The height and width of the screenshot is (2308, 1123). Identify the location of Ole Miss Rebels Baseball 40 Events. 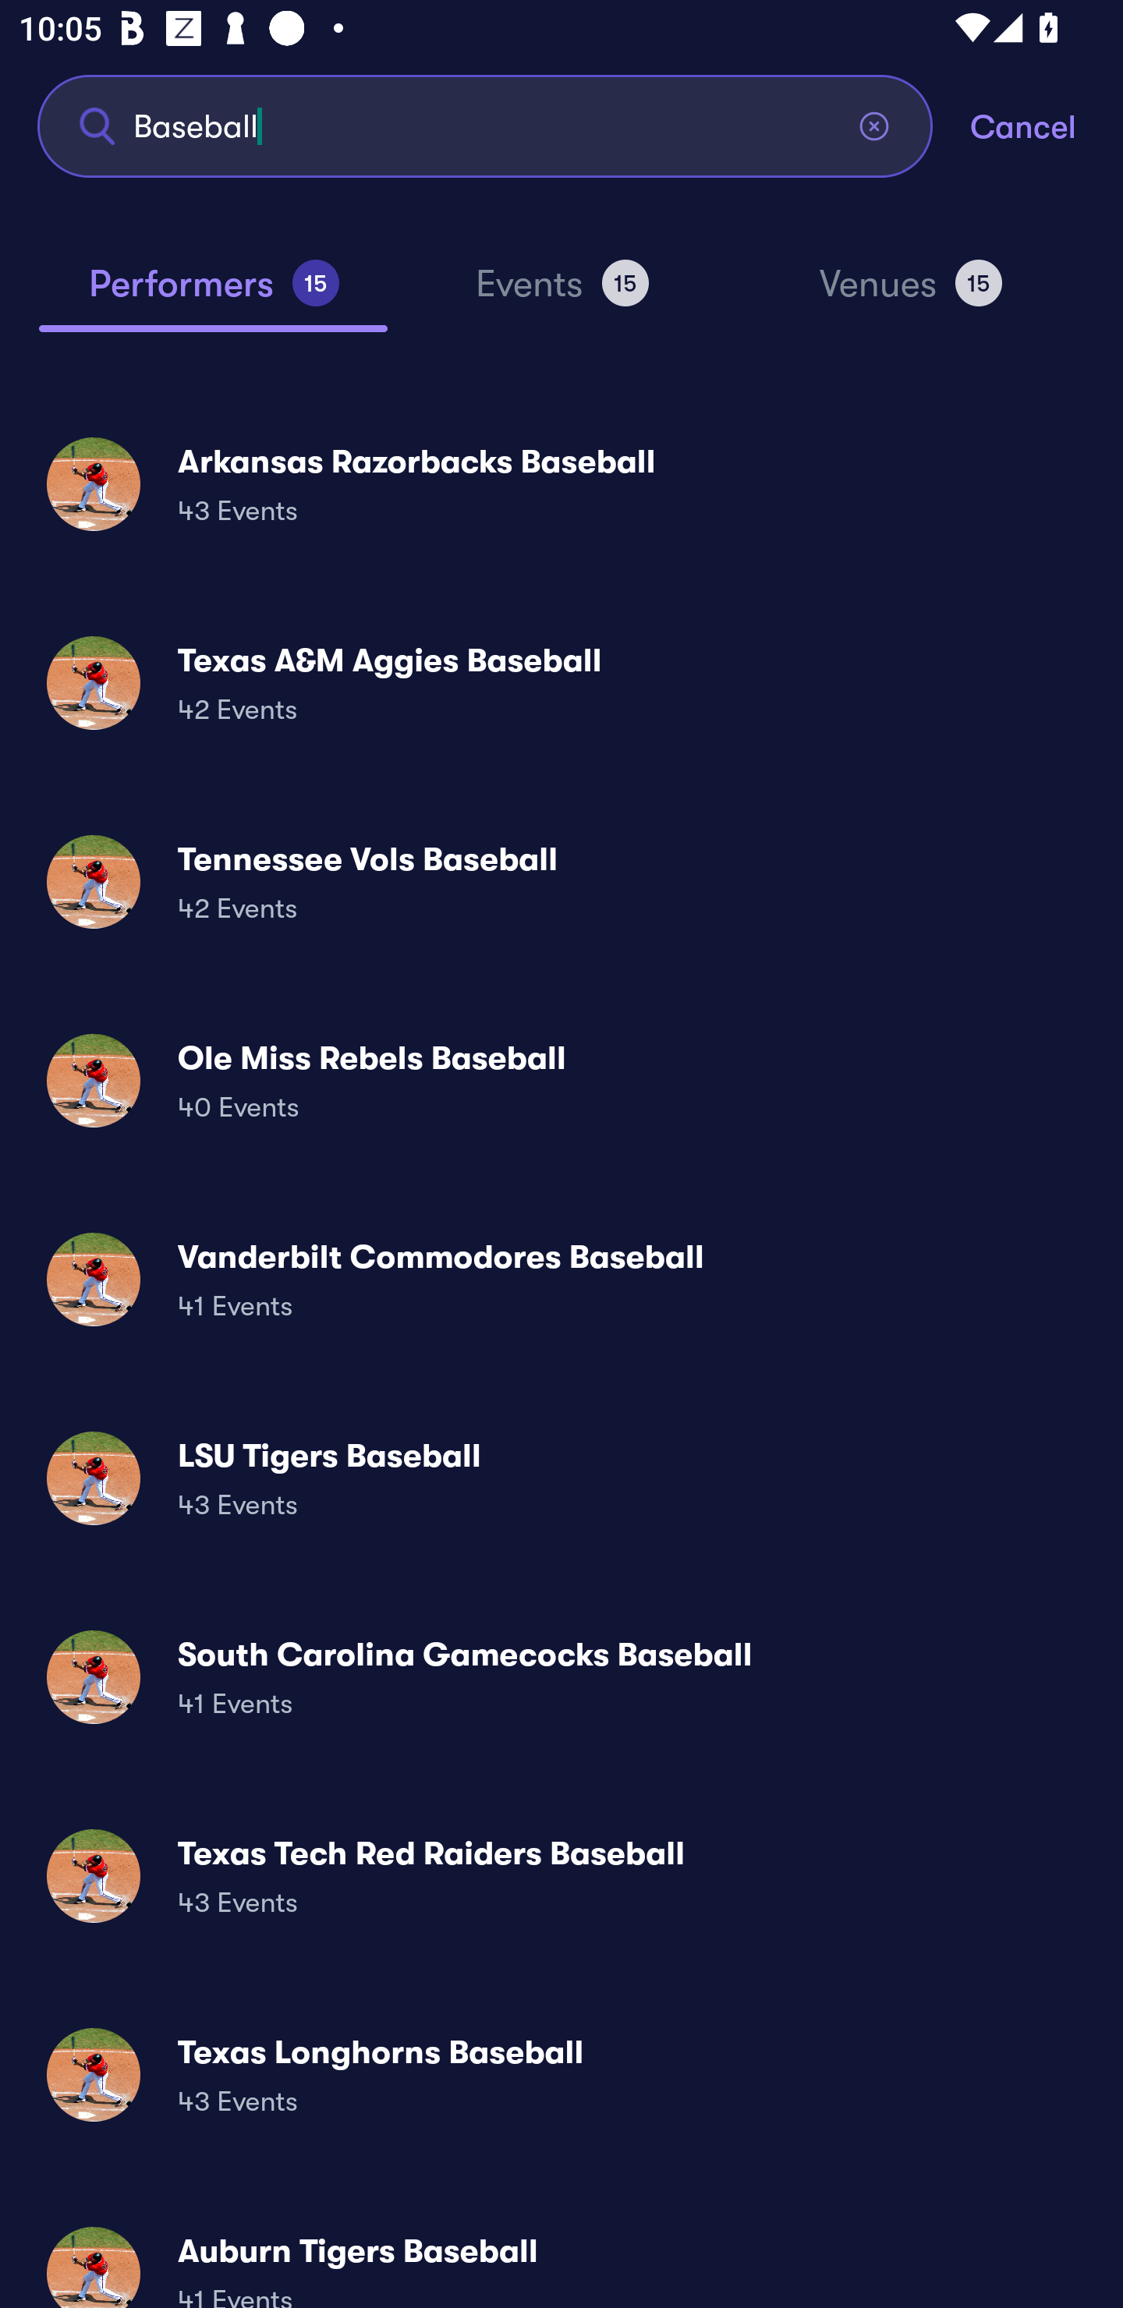
(561, 1081).